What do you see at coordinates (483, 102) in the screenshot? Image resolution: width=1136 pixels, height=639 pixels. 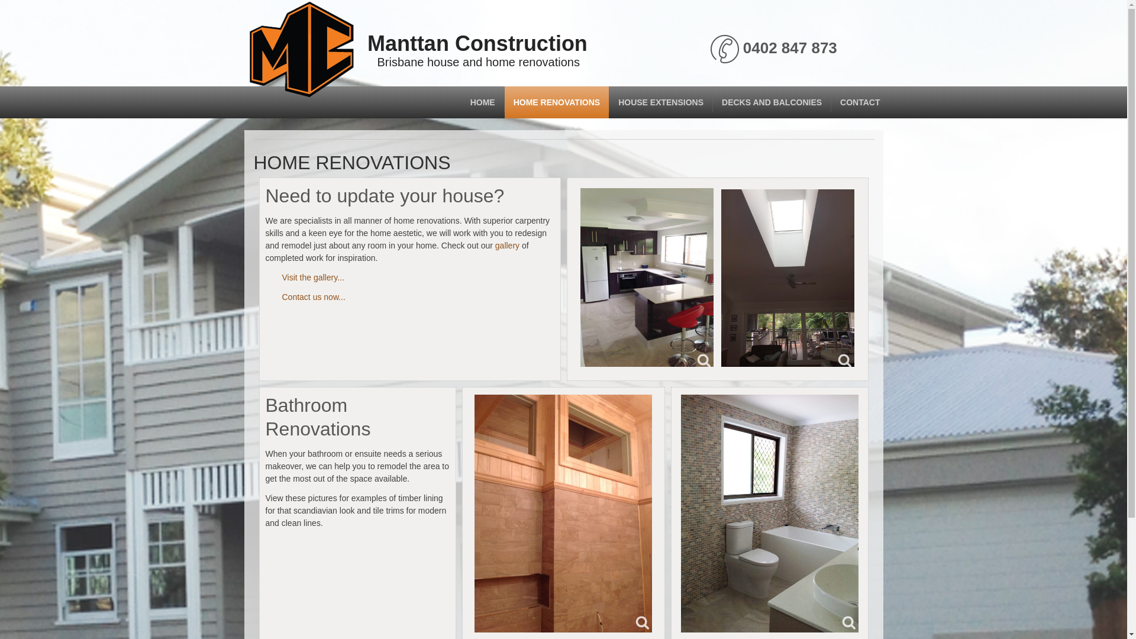 I see `HOME` at bounding box center [483, 102].